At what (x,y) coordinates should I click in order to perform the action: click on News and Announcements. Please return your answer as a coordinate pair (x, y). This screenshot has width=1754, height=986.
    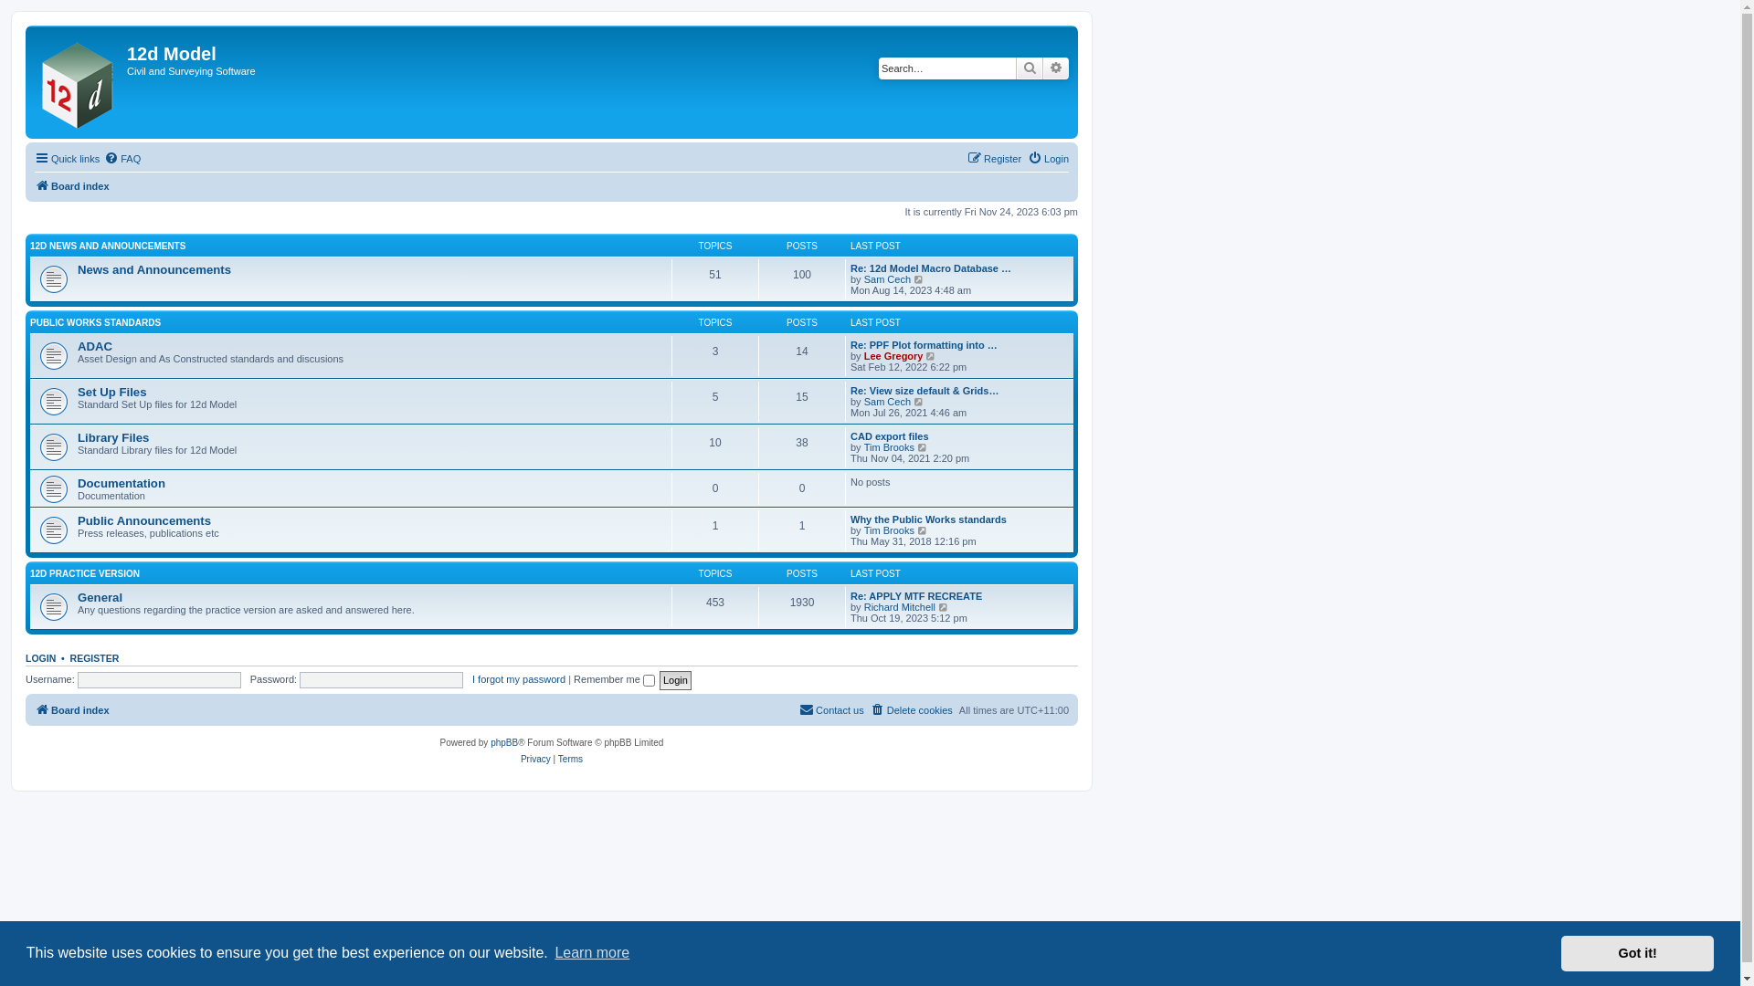
    Looking at the image, I should click on (154, 270).